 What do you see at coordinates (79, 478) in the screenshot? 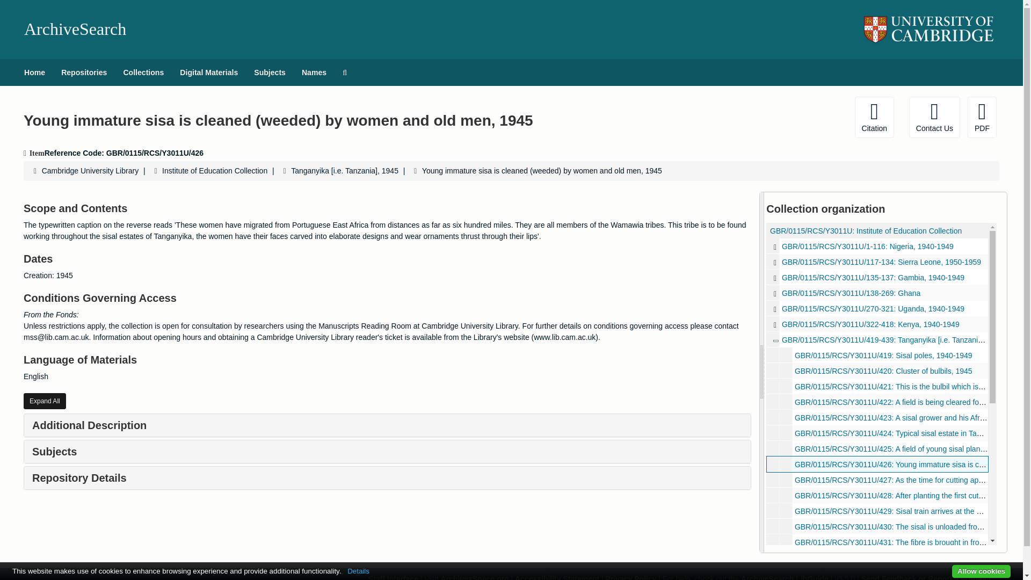
I see `Repository Details` at bounding box center [79, 478].